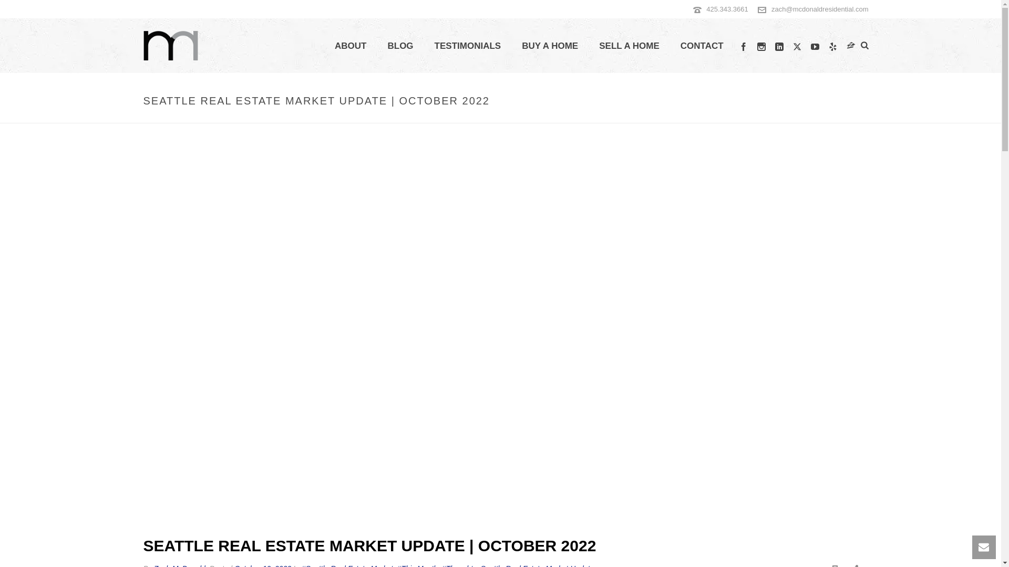 Image resolution: width=1009 pixels, height=567 pixels. Describe the element at coordinates (170, 45) in the screenshot. I see `Helping People Like You Buy and Sell Real Estate` at that location.